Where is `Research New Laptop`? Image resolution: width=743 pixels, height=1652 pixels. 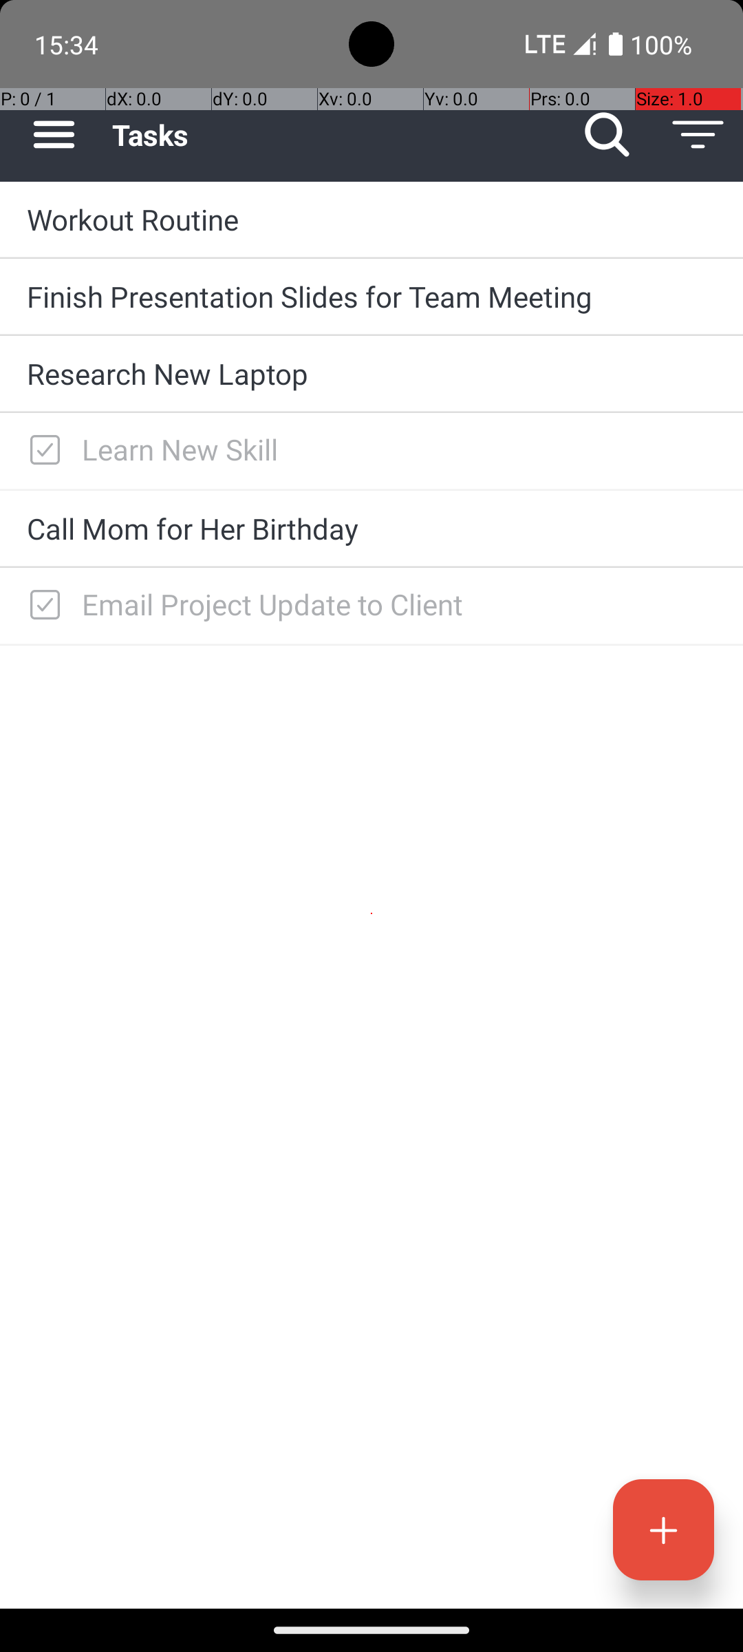 Research New Laptop is located at coordinates (371, 373).